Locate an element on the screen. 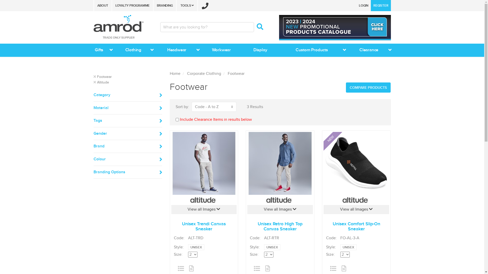 Image resolution: width=488 pixels, height=274 pixels. Unisex Trendi Canvas Sneaker is located at coordinates (204, 228).